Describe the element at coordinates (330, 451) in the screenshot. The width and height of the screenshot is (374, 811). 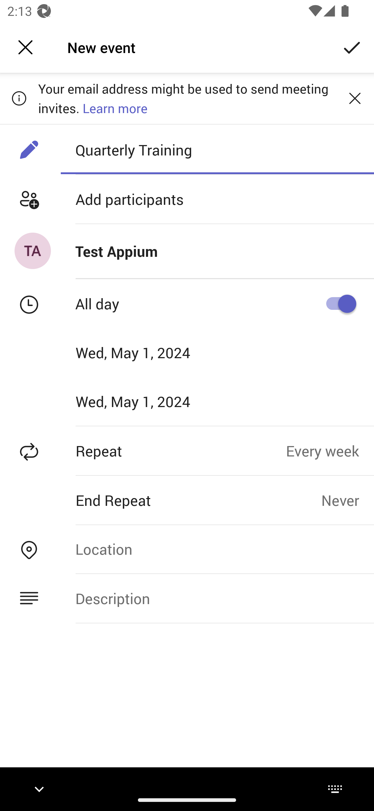
I see `Every week Repeat Every week` at that location.